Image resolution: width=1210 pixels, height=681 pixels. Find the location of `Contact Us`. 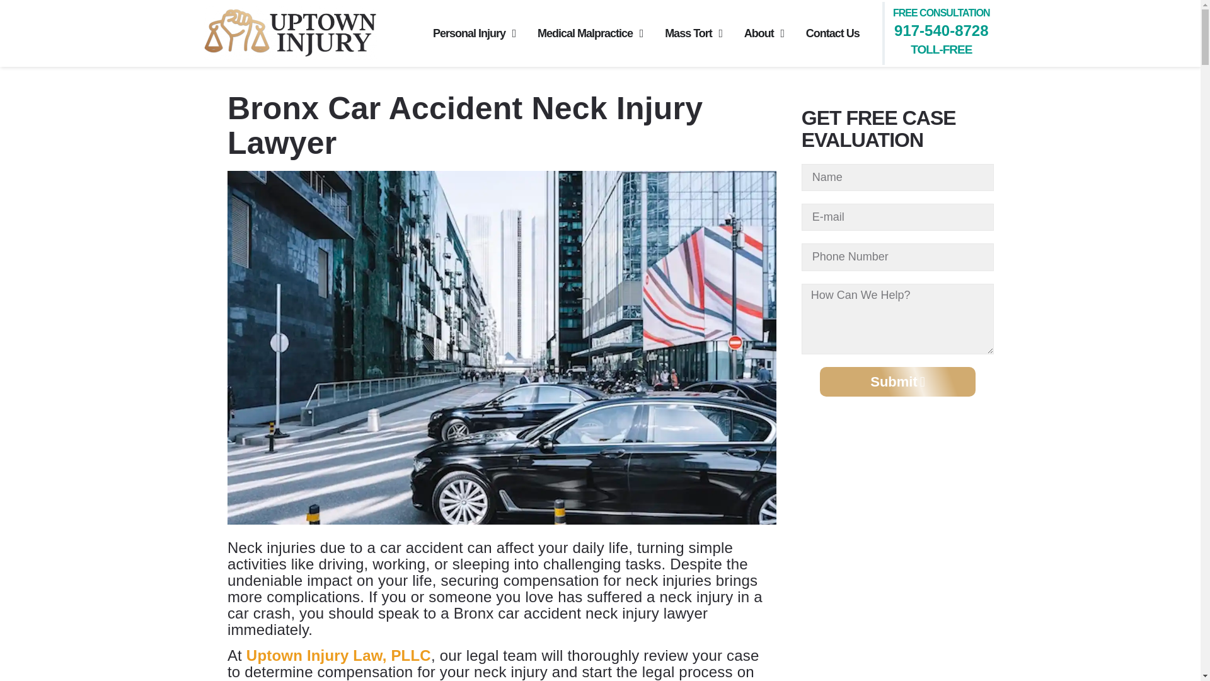

Contact Us is located at coordinates (832, 33).